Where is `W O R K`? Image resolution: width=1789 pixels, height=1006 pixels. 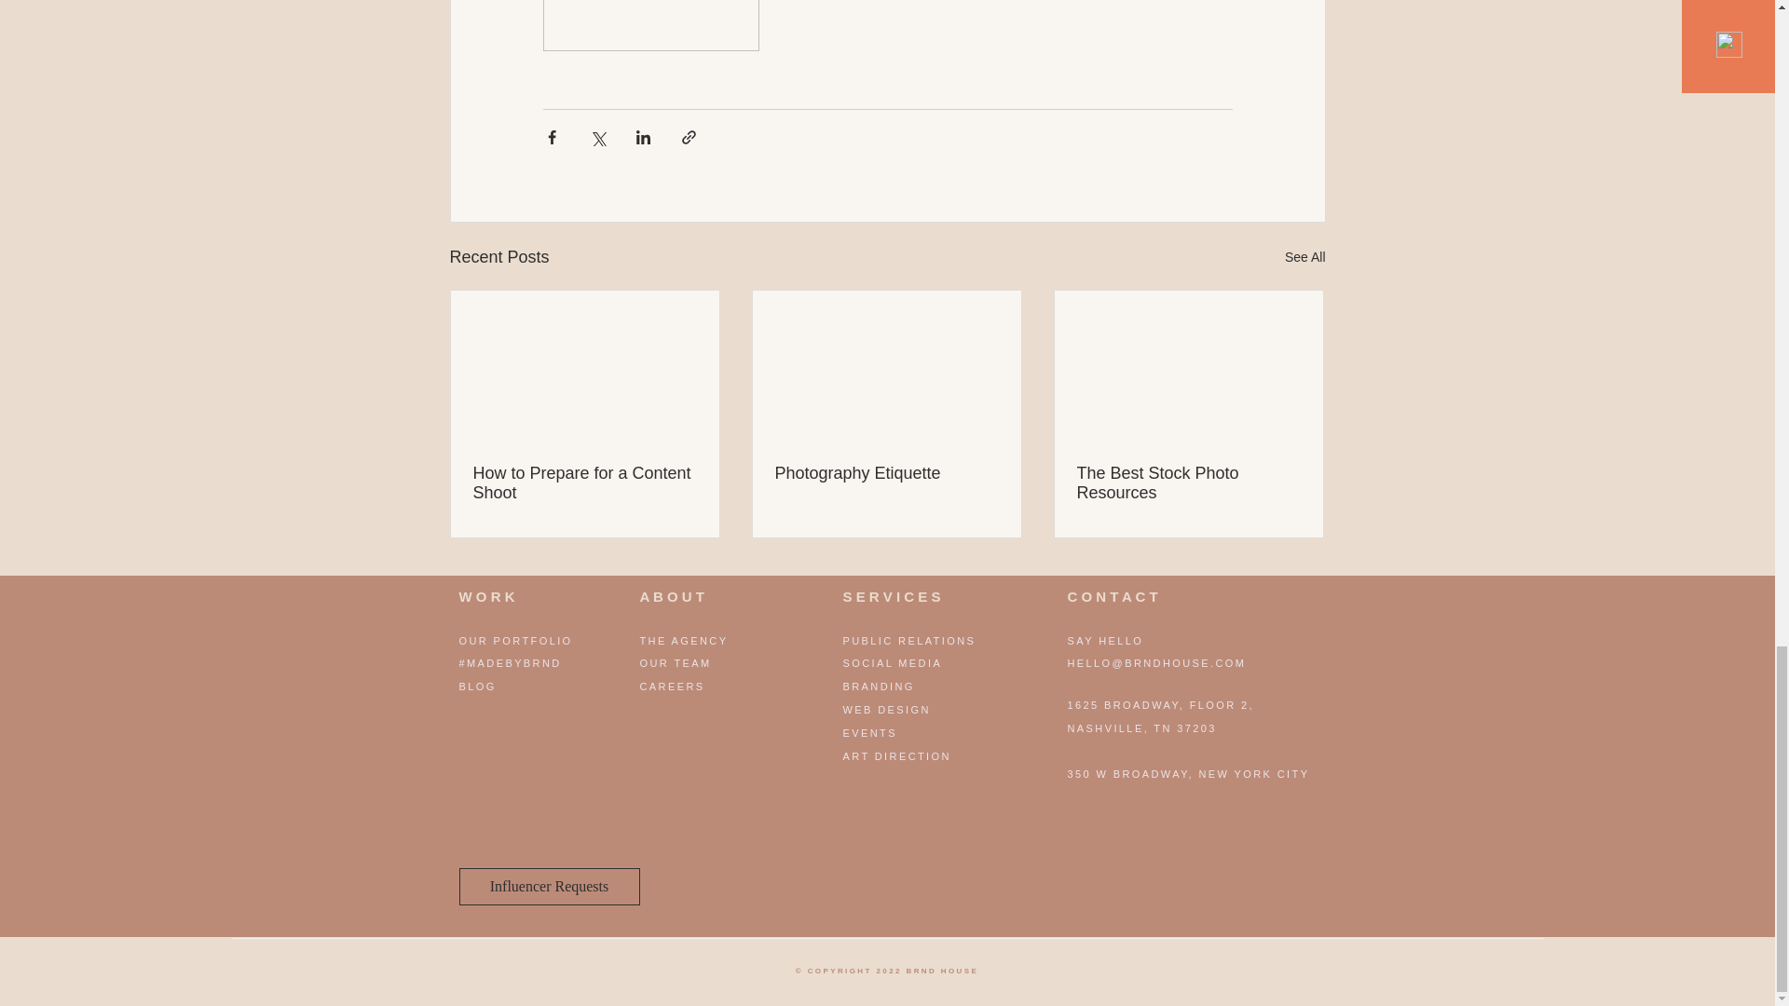 W O R K is located at coordinates (486, 596).